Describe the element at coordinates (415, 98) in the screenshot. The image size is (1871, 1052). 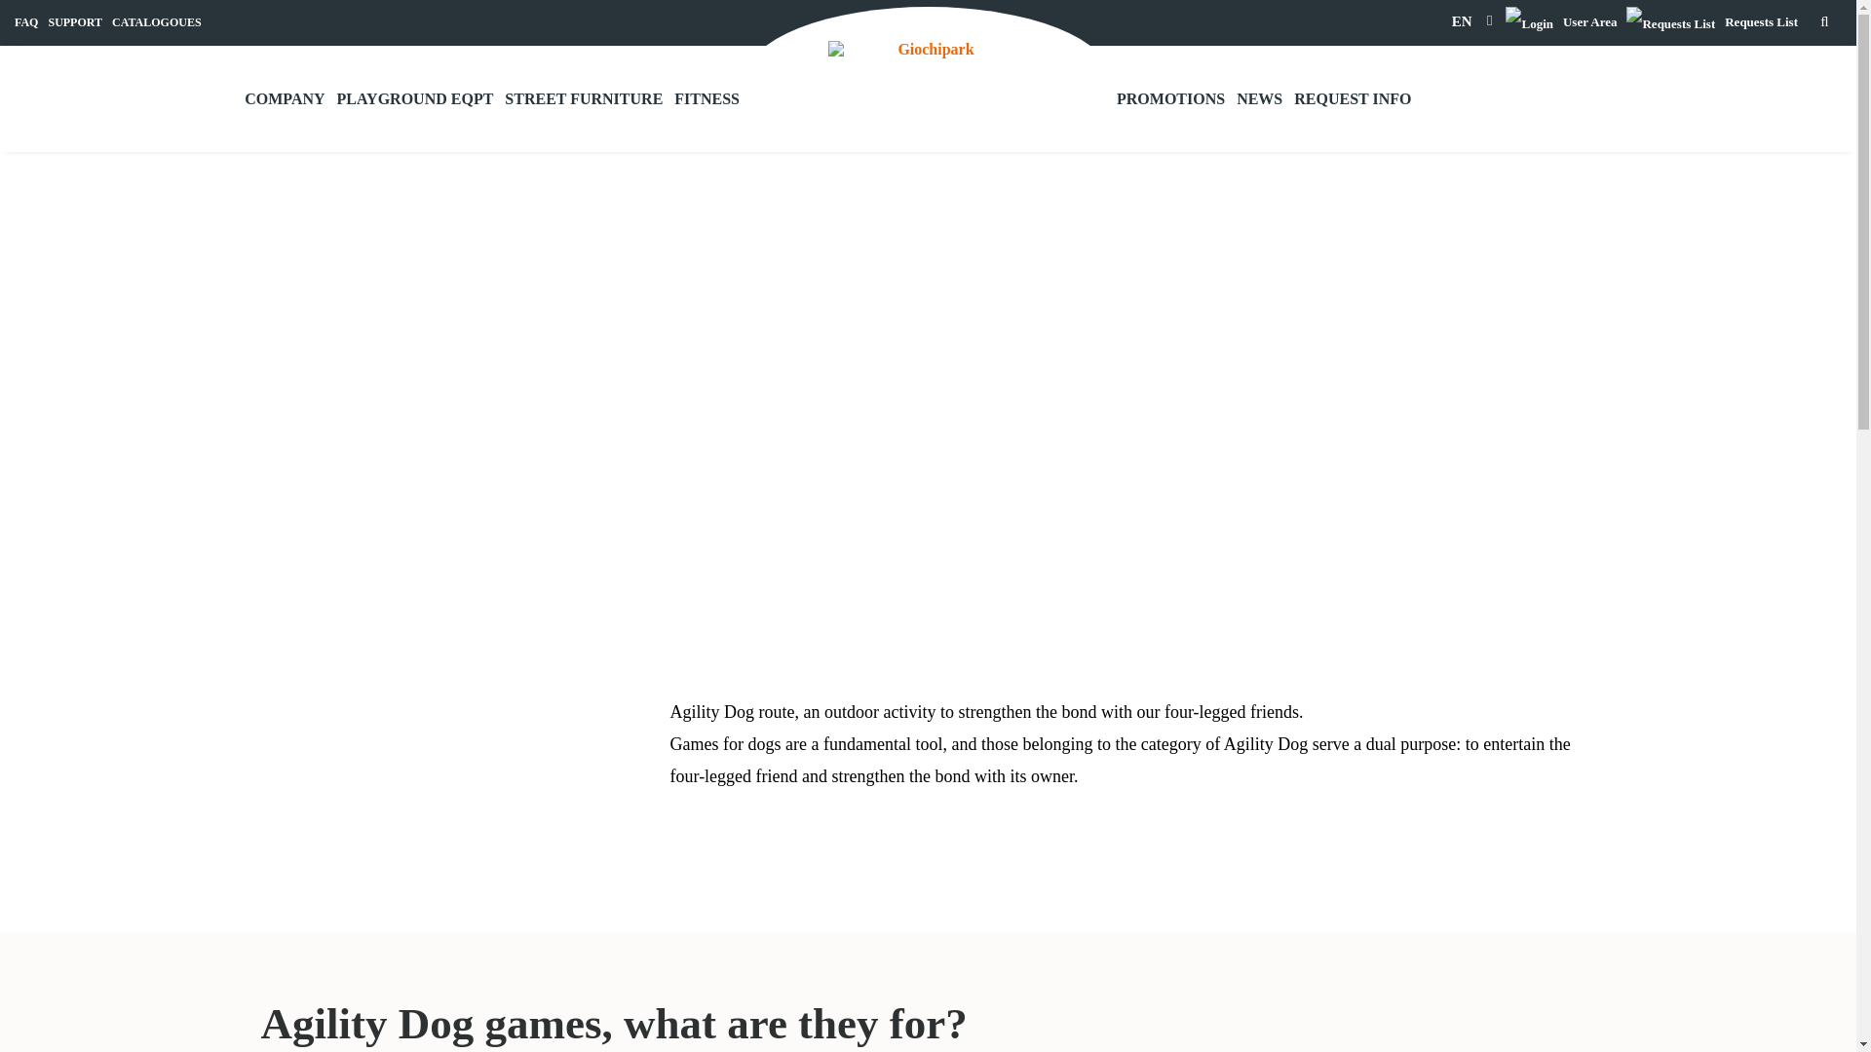
I see `Playground EQPT` at that location.